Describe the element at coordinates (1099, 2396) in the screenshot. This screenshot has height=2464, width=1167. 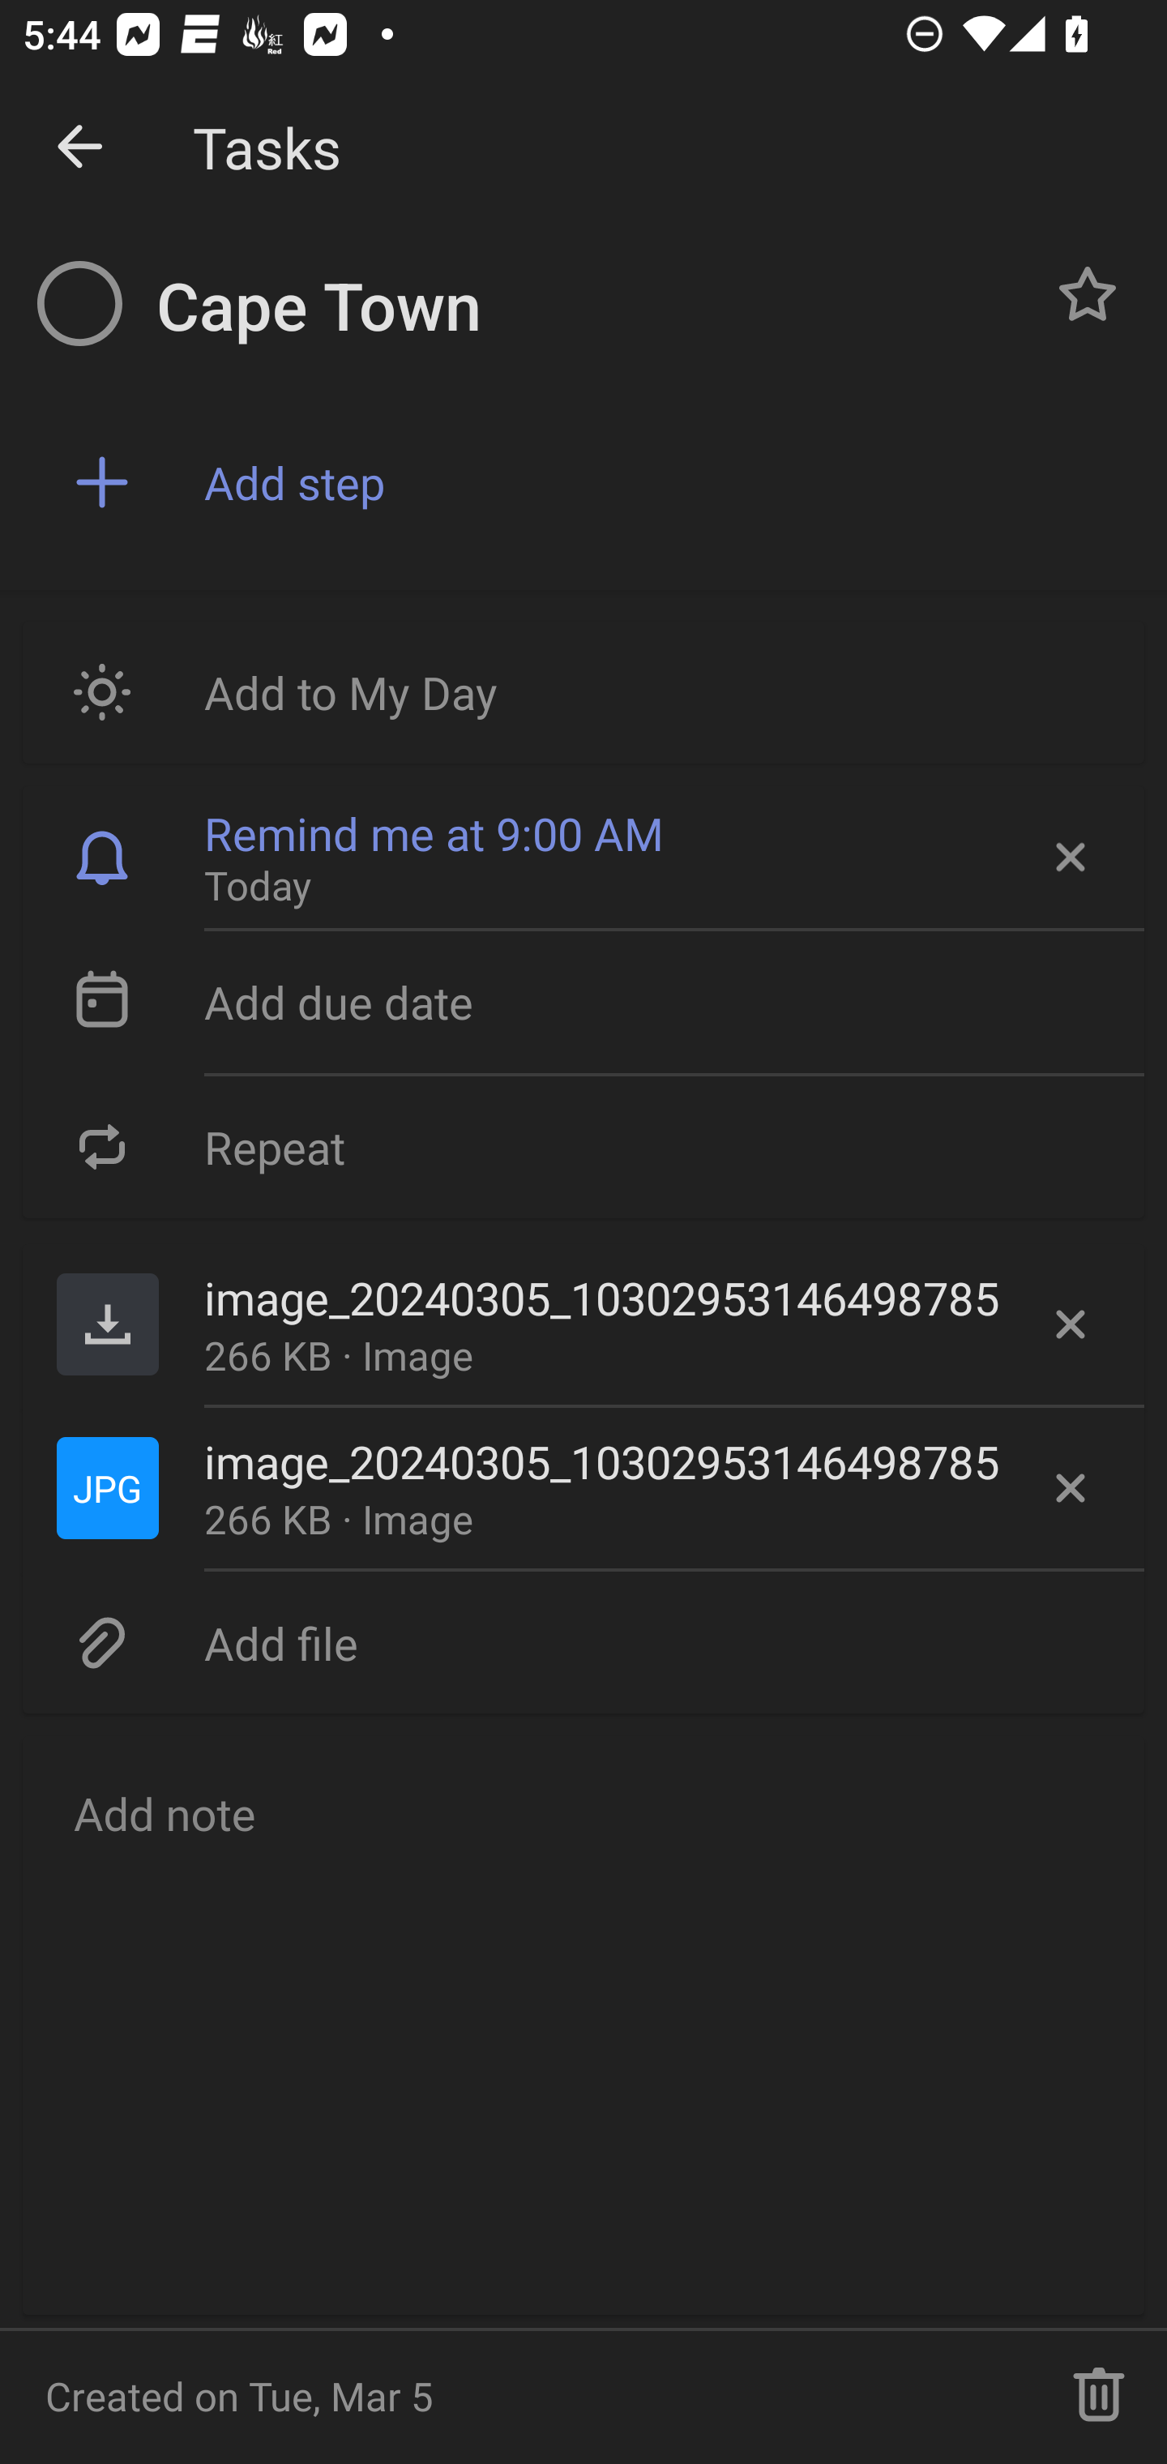
I see `Delete task` at that location.